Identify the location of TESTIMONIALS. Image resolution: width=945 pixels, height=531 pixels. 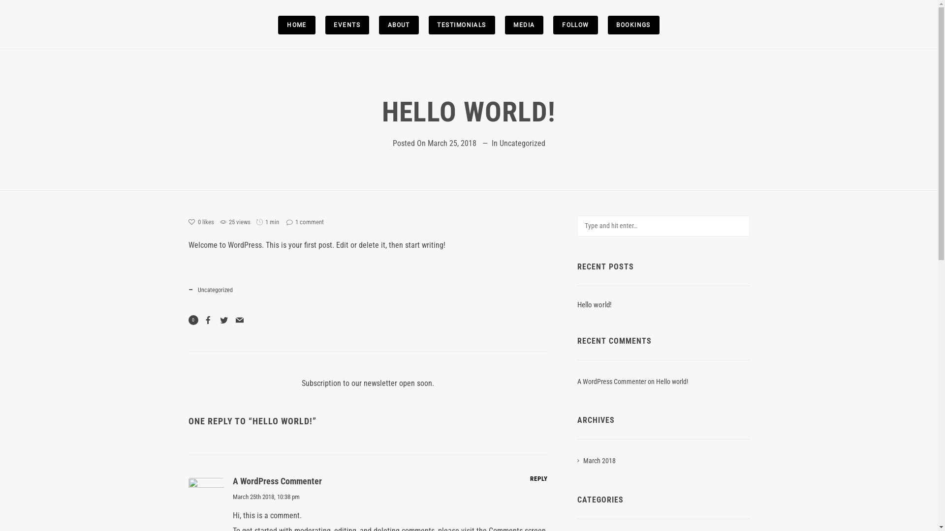
(462, 25).